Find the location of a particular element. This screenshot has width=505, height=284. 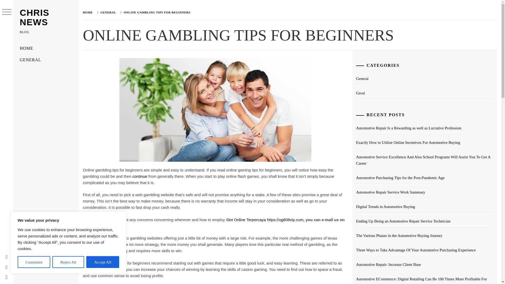

Customize is located at coordinates (34, 262).